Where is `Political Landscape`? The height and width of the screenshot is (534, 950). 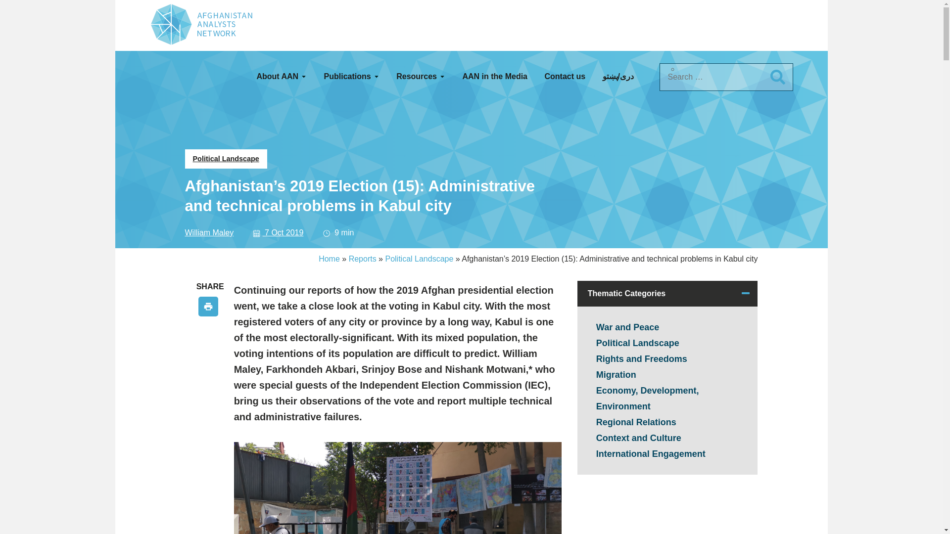 Political Landscape is located at coordinates (226, 159).